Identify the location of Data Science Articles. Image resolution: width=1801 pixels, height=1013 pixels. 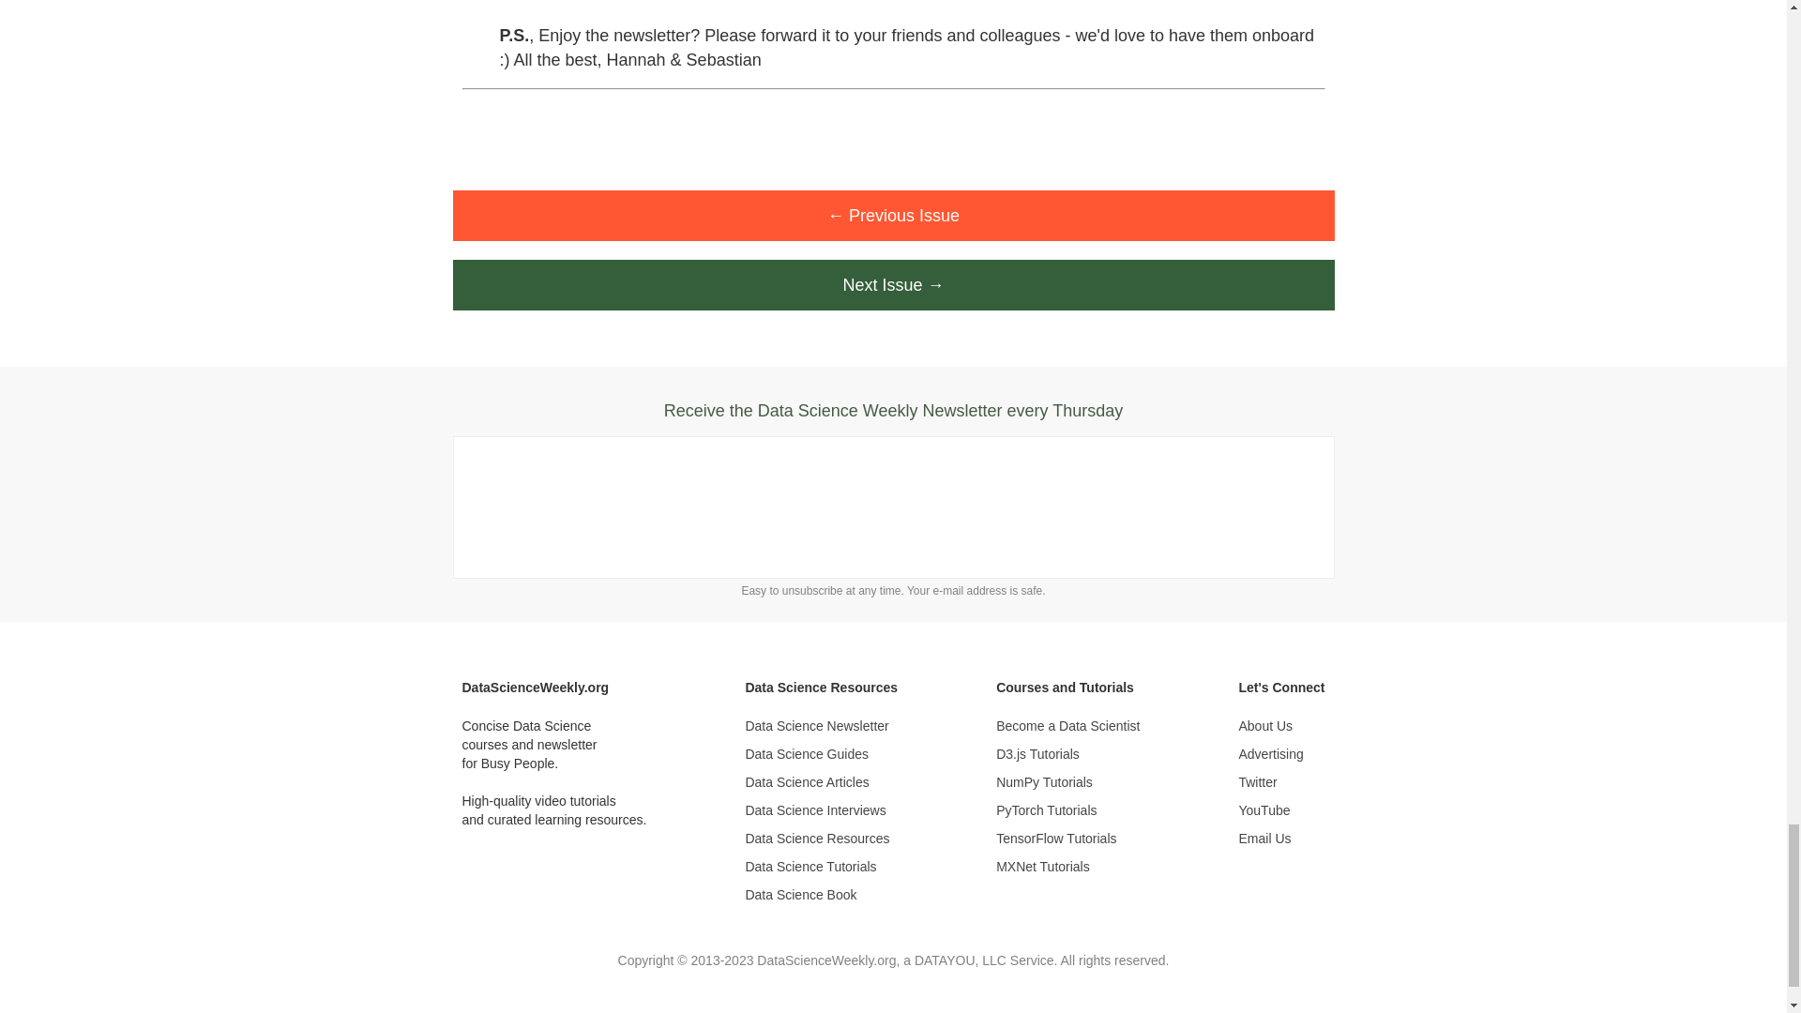
(821, 782).